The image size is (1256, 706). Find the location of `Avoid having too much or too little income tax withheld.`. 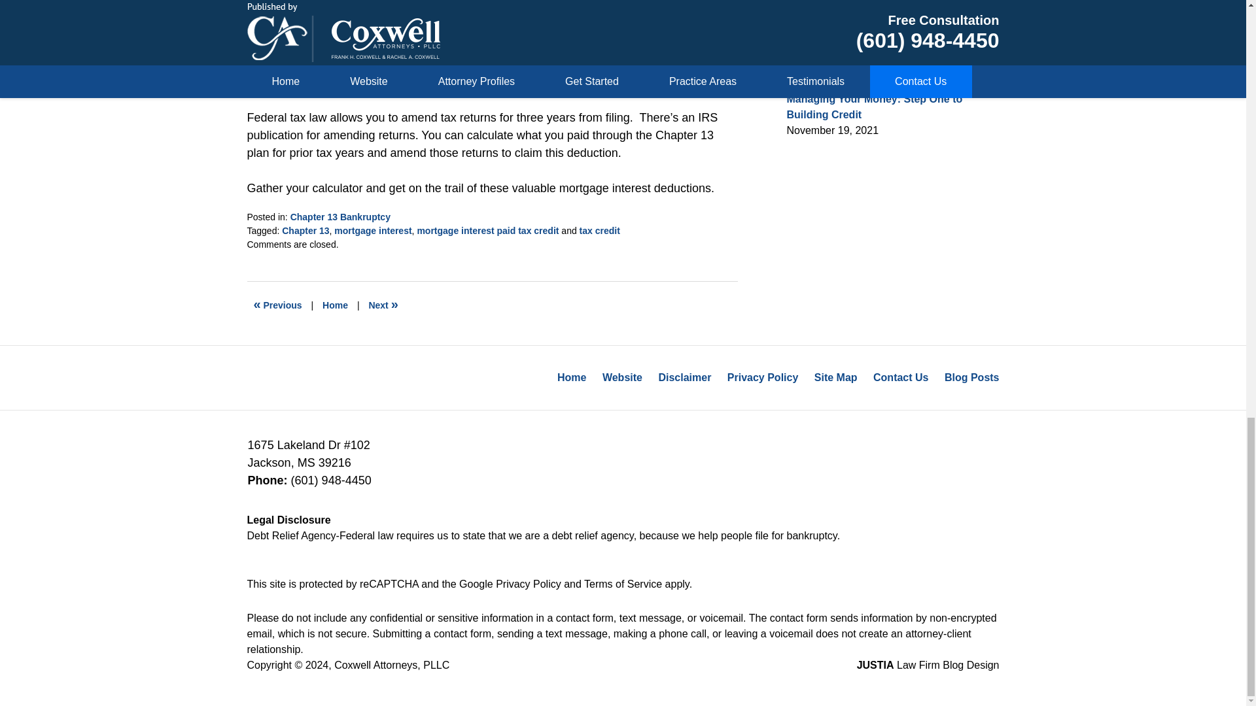

Avoid having too much or too little income tax withheld. is located at coordinates (383, 305).